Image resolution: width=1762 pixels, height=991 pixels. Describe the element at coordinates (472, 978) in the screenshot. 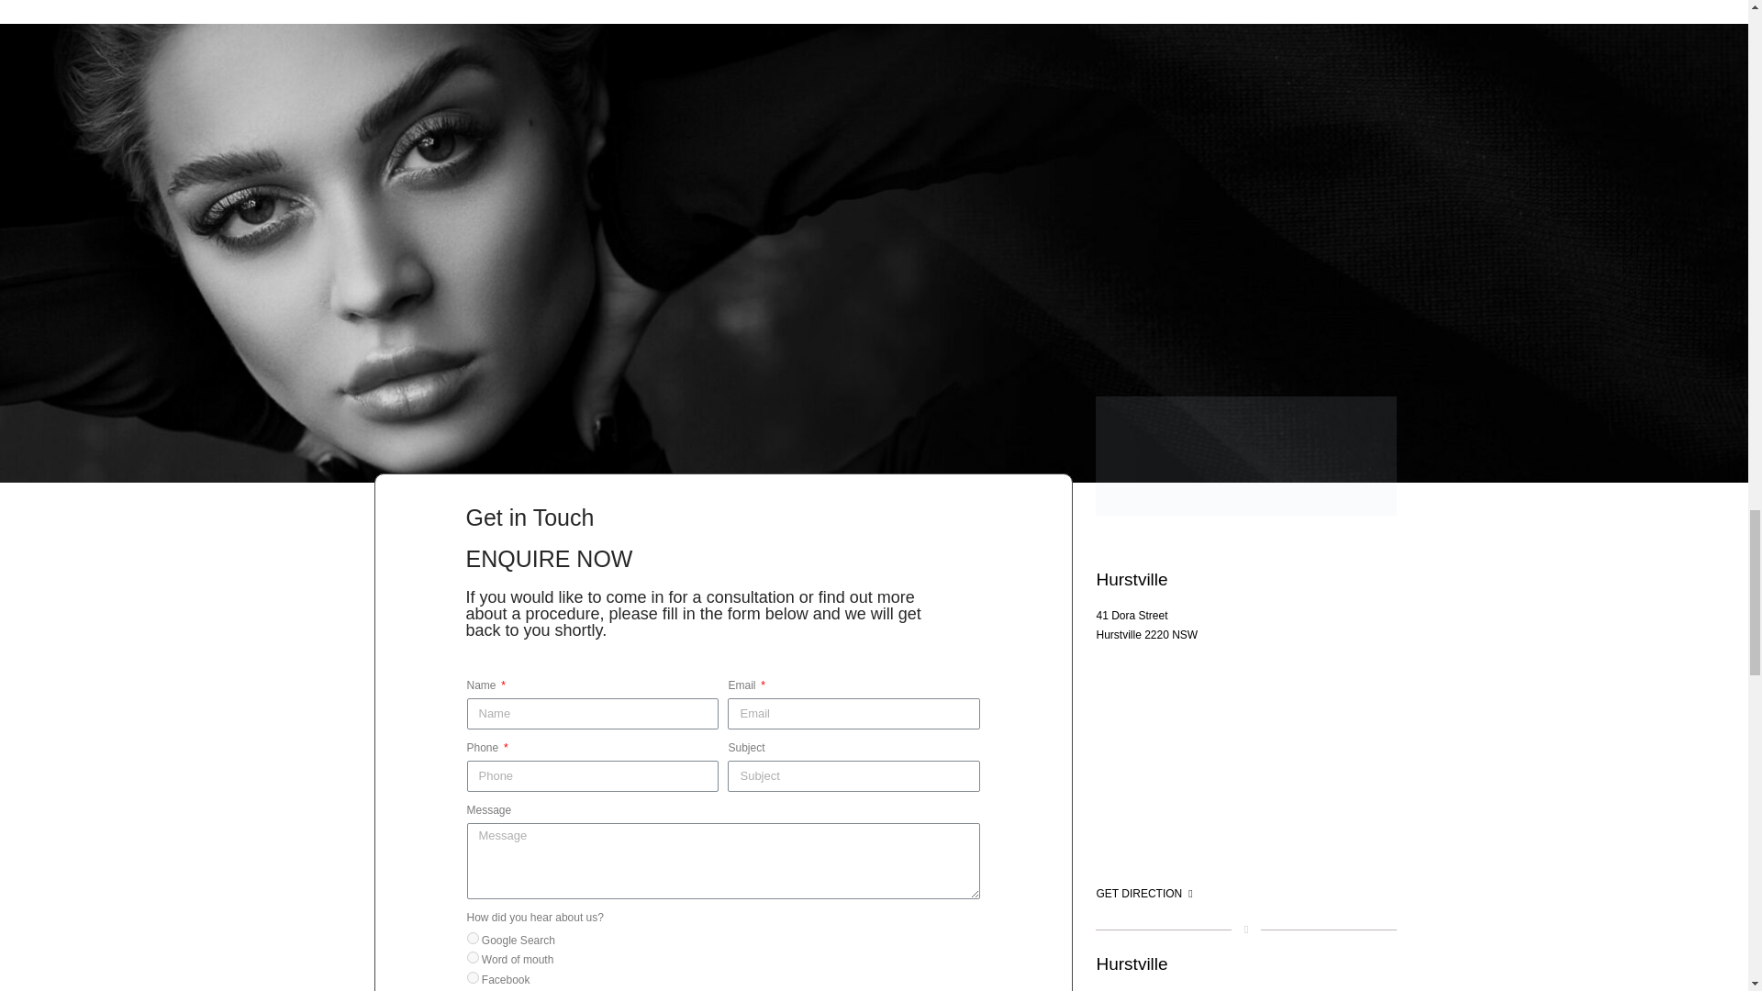

I see `Facebook` at that location.